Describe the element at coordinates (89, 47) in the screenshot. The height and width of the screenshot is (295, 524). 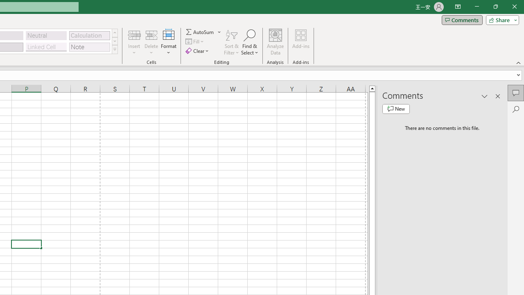
I see `Note` at that location.